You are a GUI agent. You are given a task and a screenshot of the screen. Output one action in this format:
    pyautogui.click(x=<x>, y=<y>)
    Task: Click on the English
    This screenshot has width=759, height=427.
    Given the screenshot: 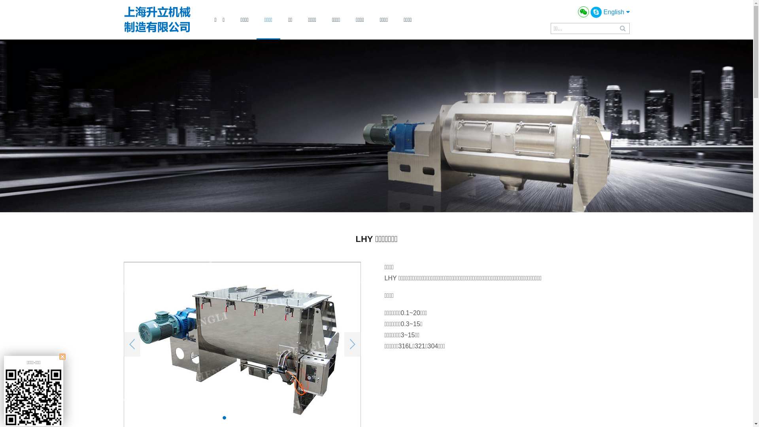 What is the action you would take?
    pyautogui.click(x=617, y=12)
    